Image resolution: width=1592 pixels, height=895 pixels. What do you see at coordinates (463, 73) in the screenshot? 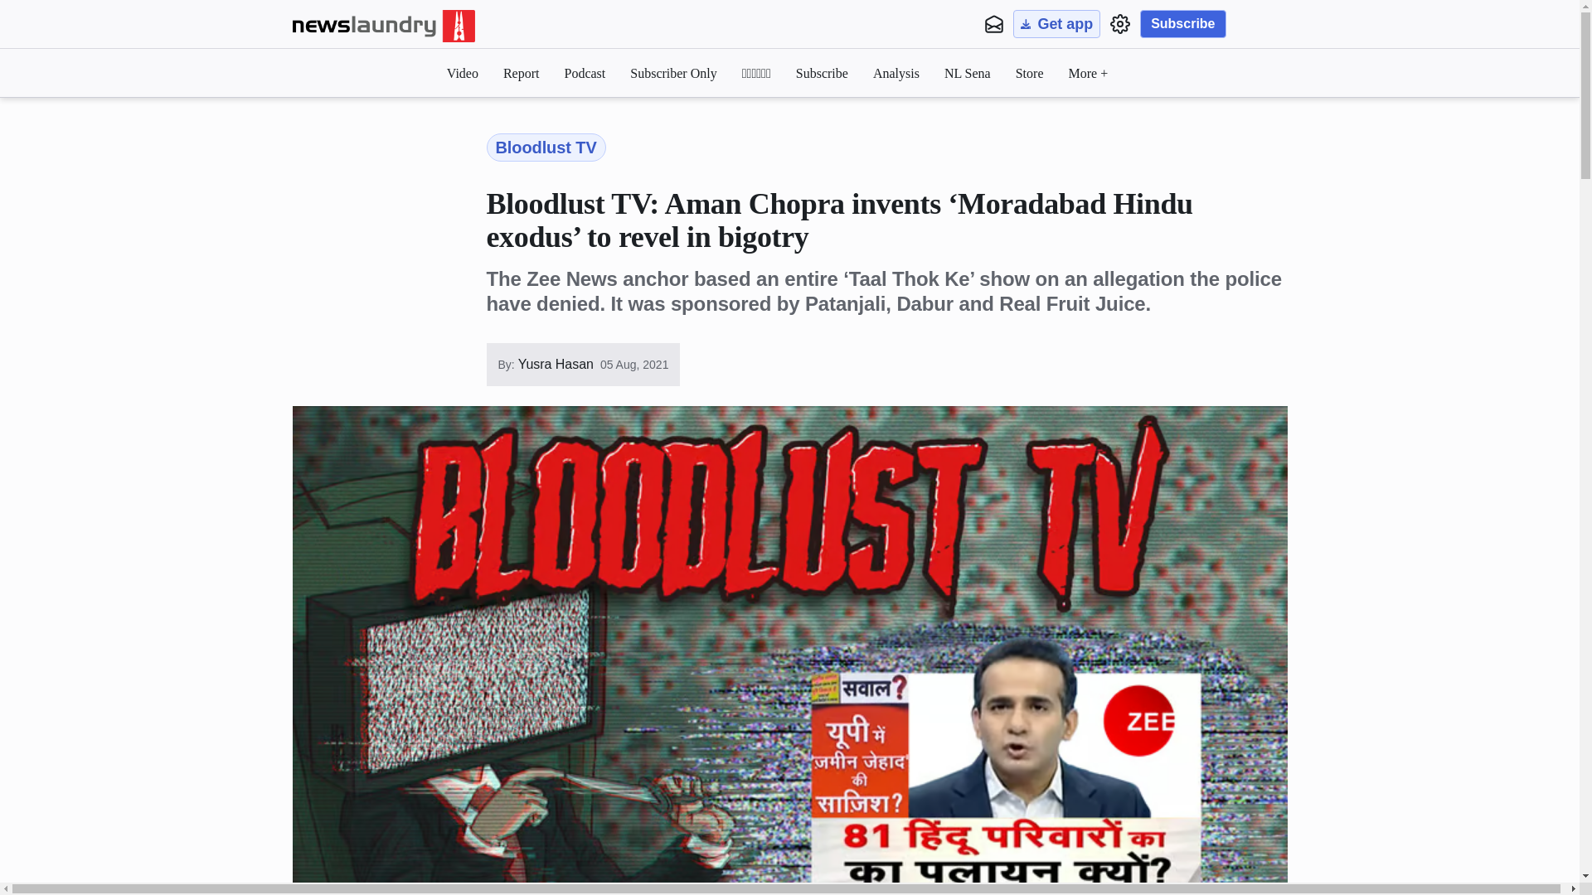
I see `Video` at bounding box center [463, 73].